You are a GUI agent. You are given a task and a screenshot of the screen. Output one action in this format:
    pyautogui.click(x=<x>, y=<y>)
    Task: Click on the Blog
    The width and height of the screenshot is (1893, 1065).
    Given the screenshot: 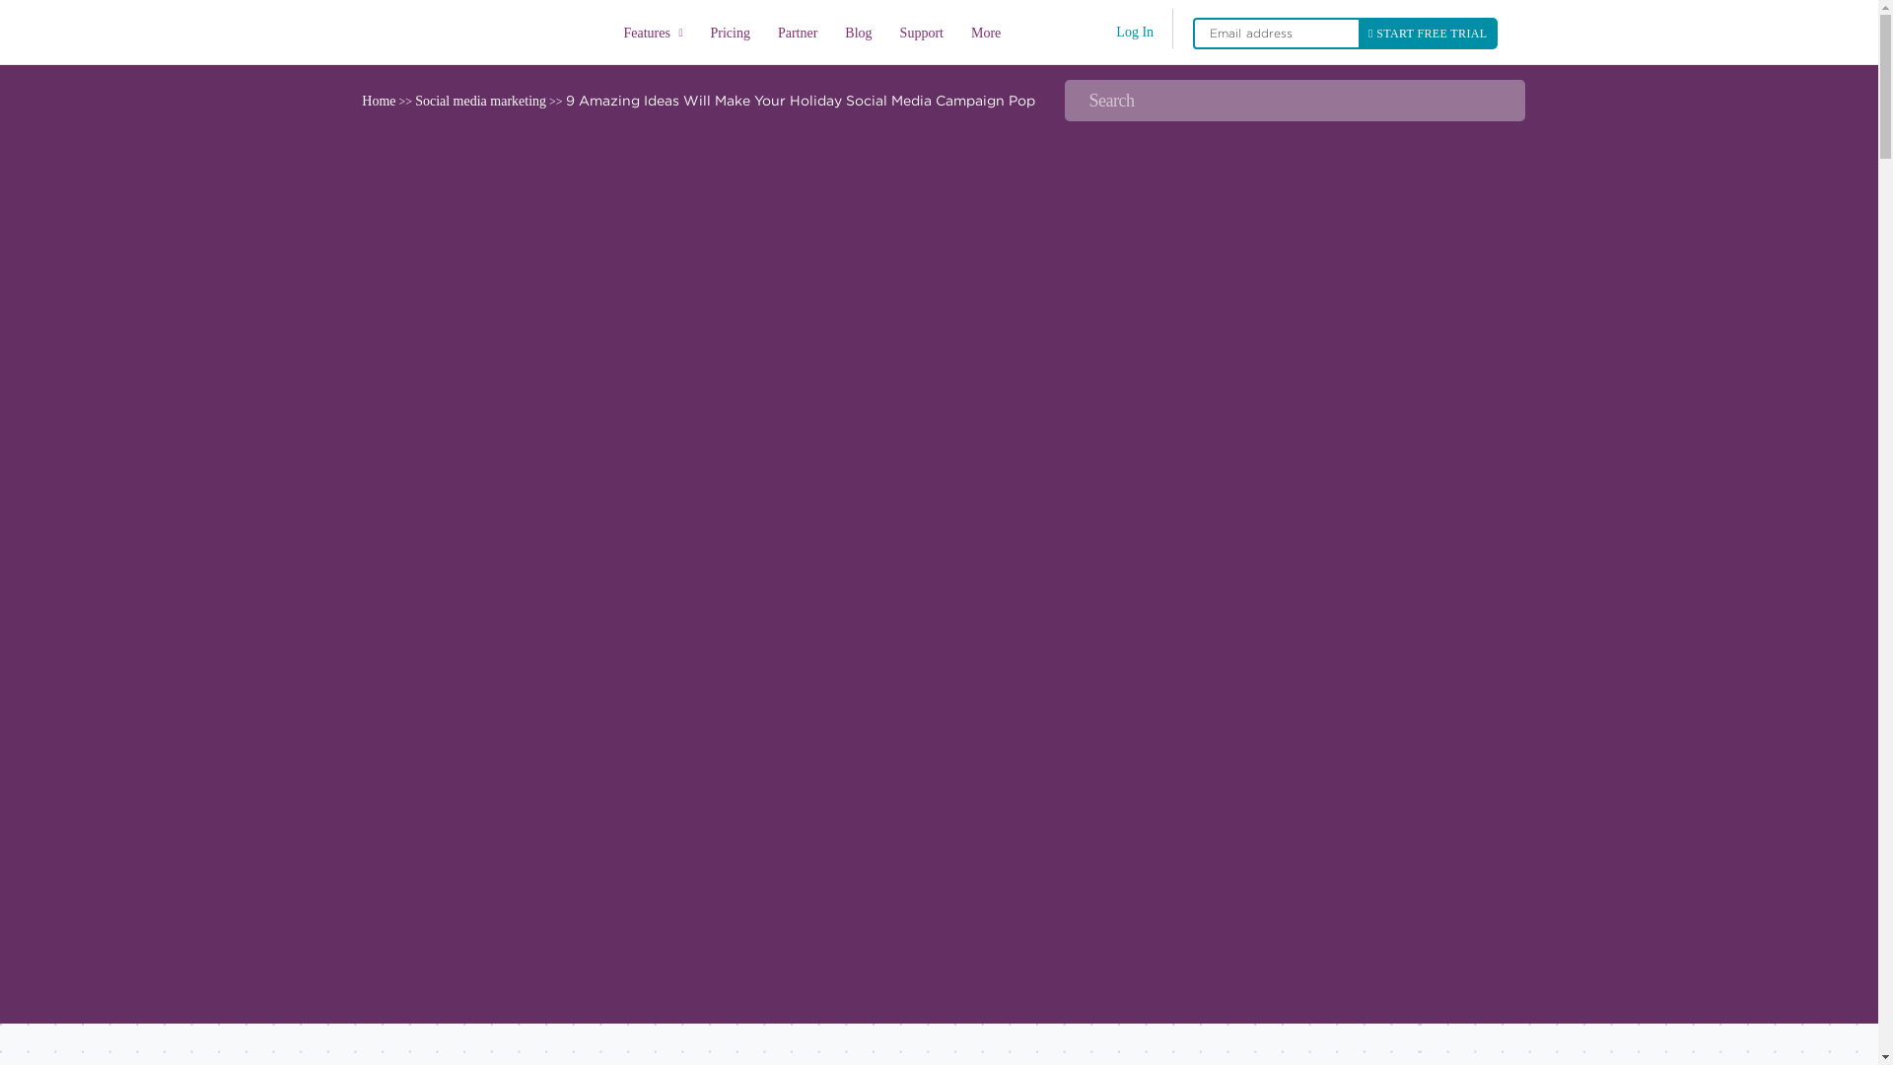 What is the action you would take?
    pyautogui.click(x=858, y=35)
    